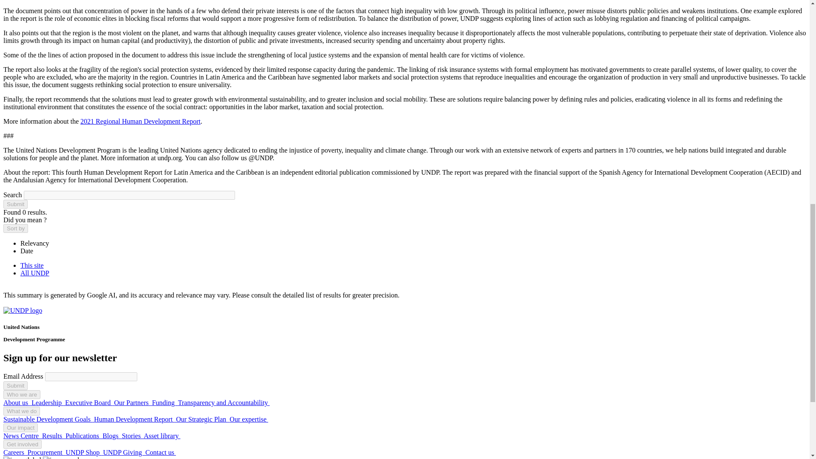  What do you see at coordinates (15, 228) in the screenshot?
I see `Sort by` at bounding box center [15, 228].